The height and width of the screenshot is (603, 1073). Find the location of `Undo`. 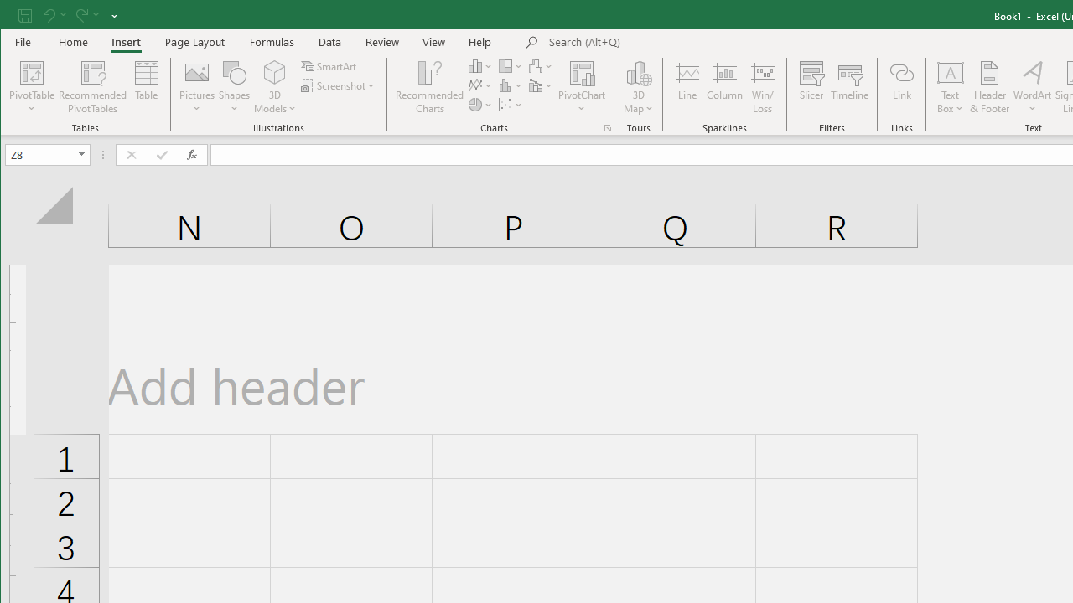

Undo is located at coordinates (48, 15).